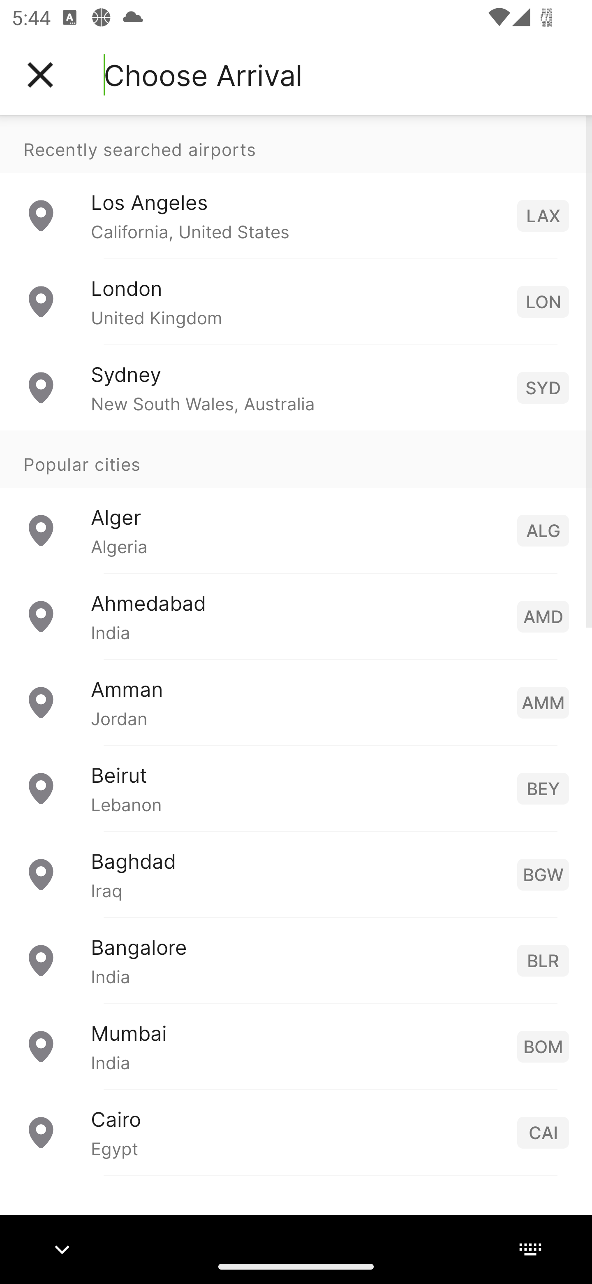  What do you see at coordinates (296, 1045) in the screenshot?
I see `Mumbai India BOM` at bounding box center [296, 1045].